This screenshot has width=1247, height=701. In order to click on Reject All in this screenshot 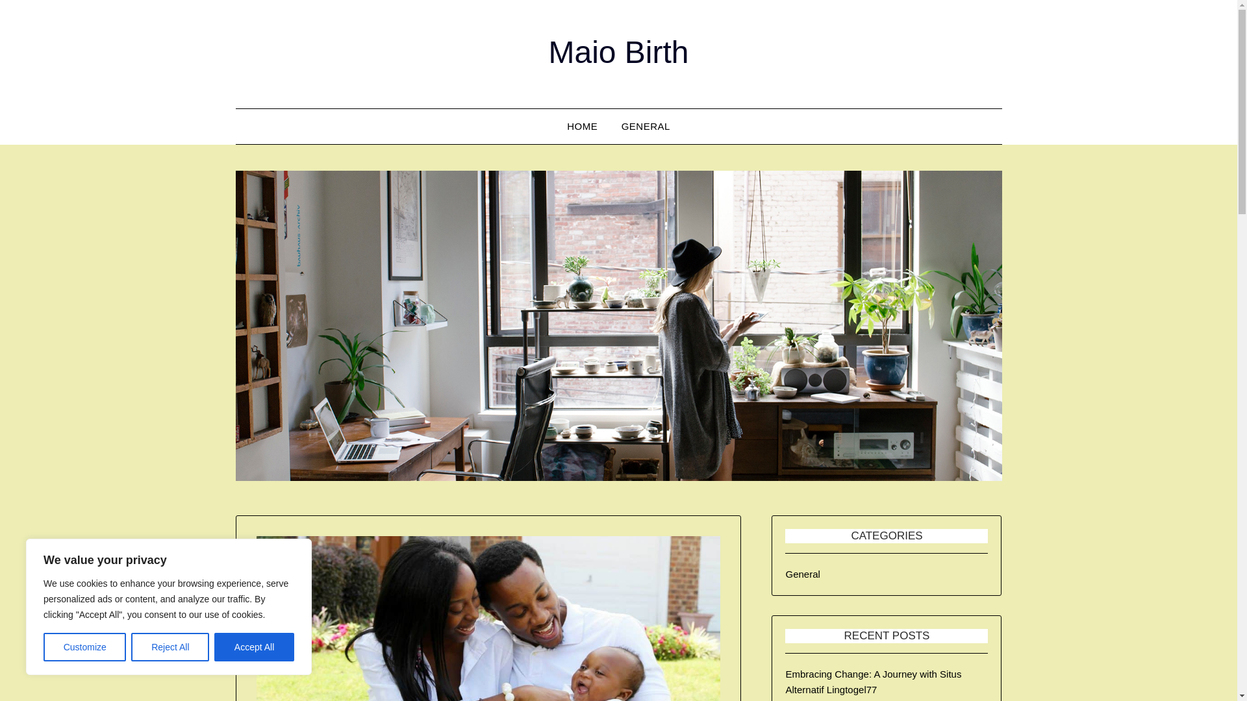, I will do `click(170, 647)`.